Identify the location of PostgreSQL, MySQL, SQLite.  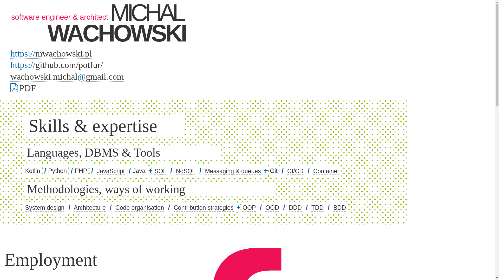
(160, 171).